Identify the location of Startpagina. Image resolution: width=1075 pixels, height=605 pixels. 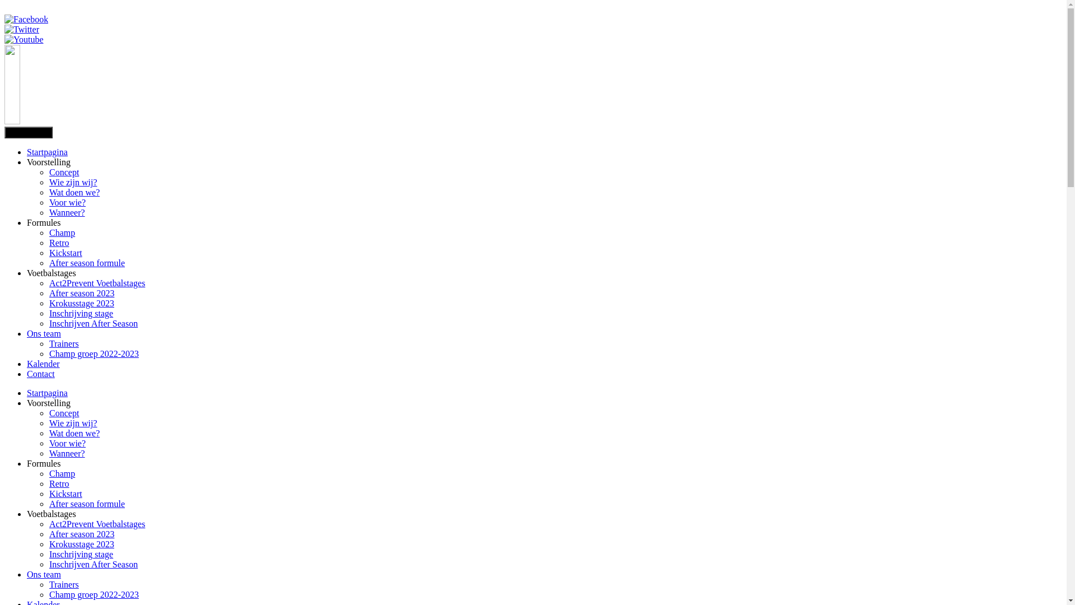
(47, 152).